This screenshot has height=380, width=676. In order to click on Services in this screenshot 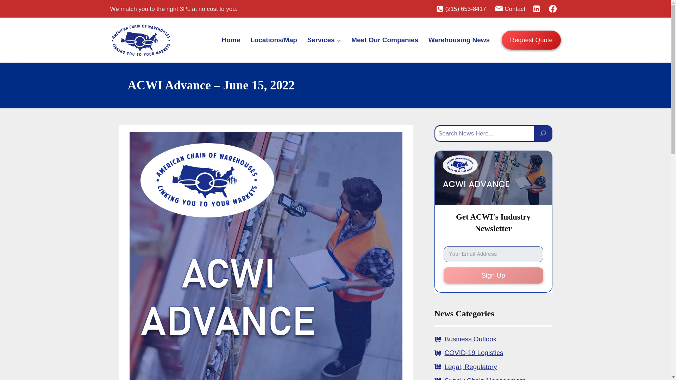, I will do `click(324, 40)`.